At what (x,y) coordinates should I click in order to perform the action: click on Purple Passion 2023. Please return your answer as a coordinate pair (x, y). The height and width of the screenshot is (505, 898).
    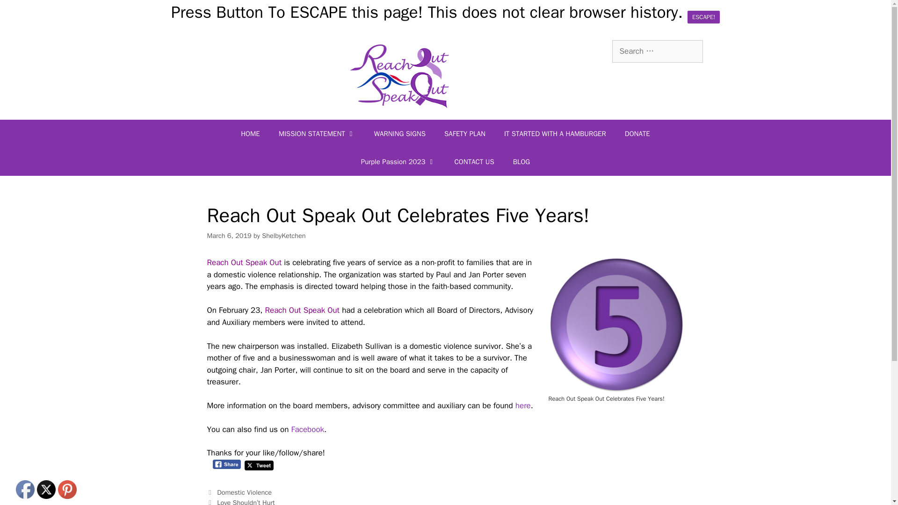
    Looking at the image, I should click on (398, 162).